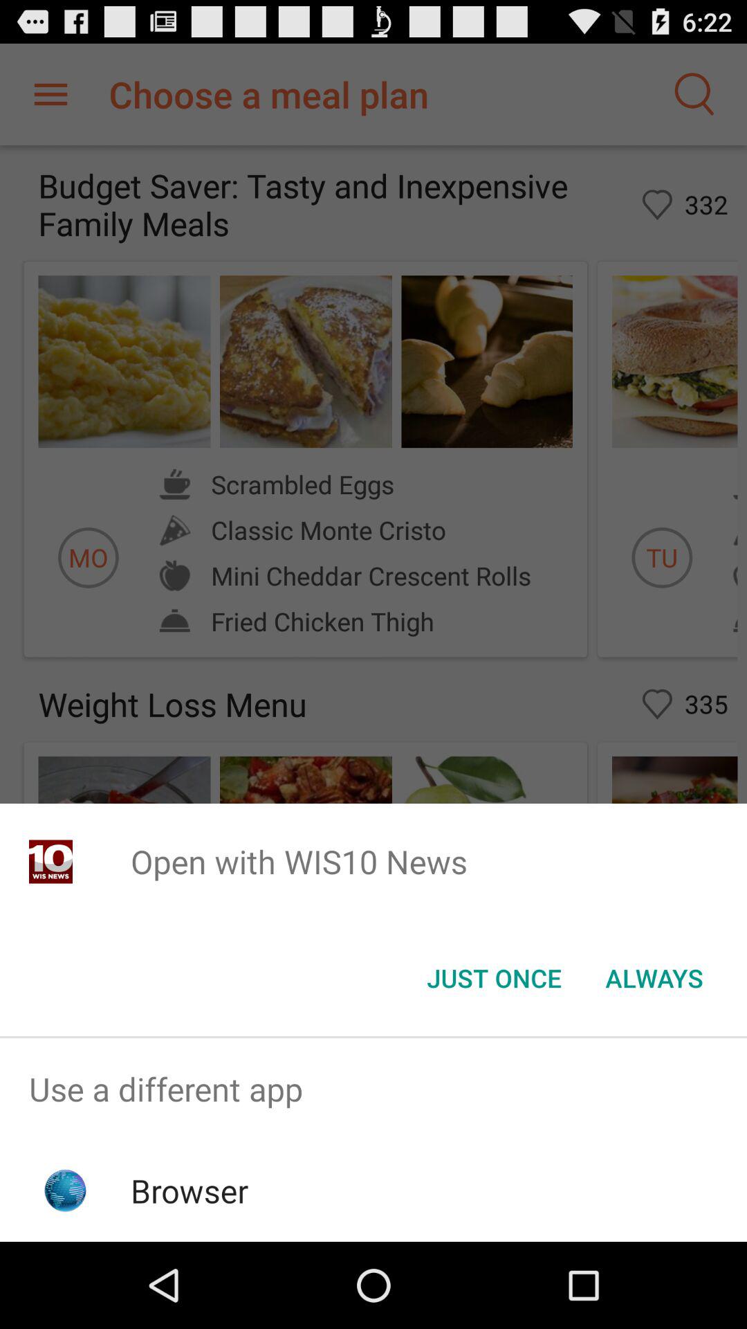 This screenshot has width=747, height=1329. What do you see at coordinates (494, 978) in the screenshot?
I see `tap the just once item` at bounding box center [494, 978].